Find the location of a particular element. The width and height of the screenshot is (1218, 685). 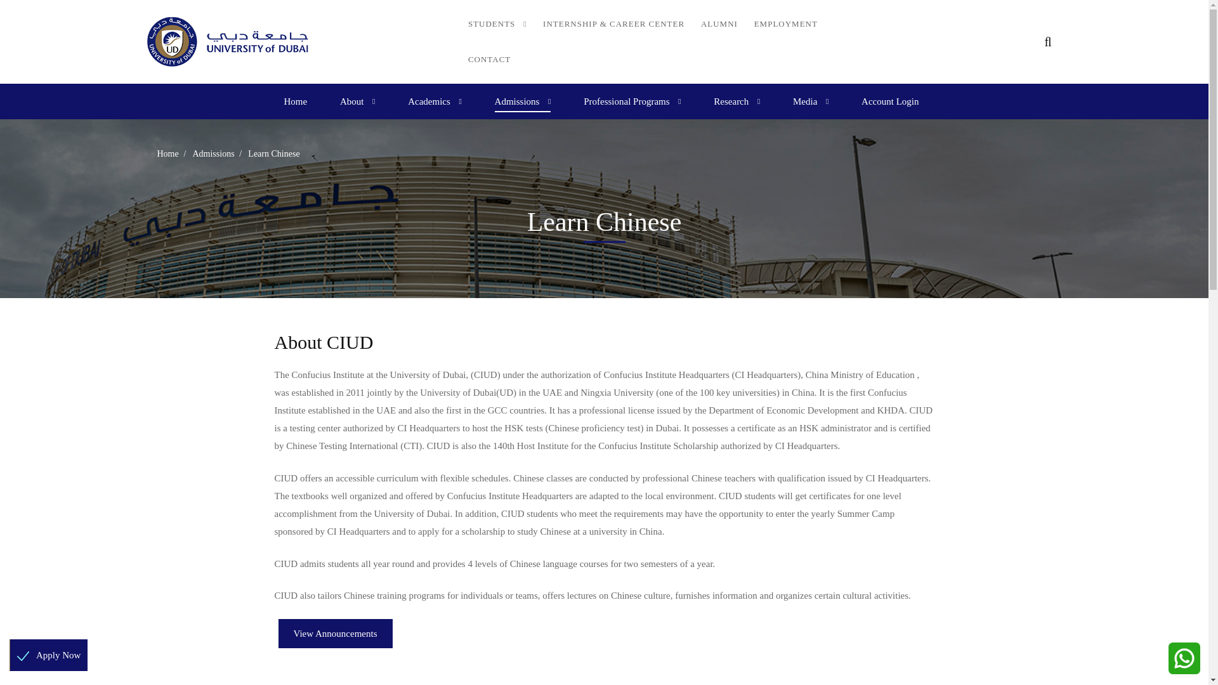

Admissions is located at coordinates (523, 101).